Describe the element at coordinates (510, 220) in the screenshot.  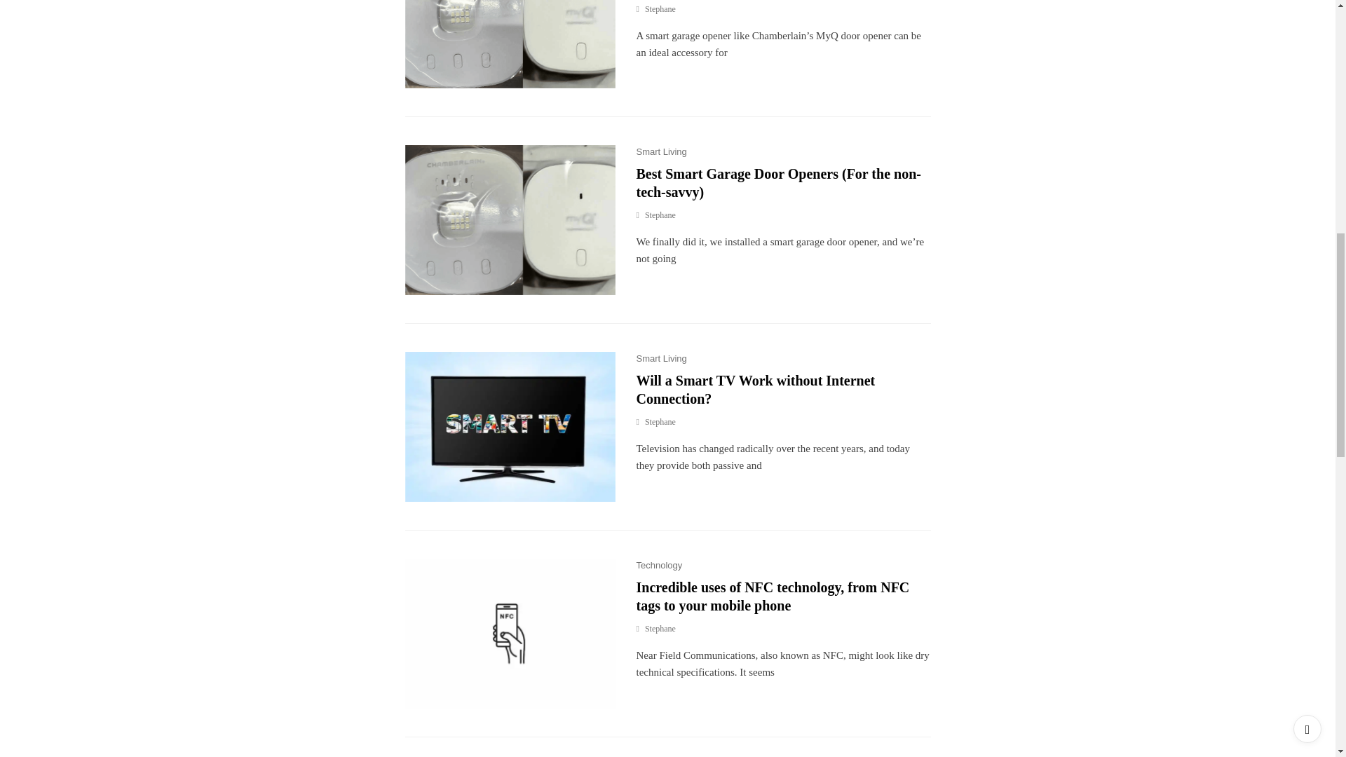
I see `0897174b e5f1 4364 ad1f e1d4abb9199f` at that location.